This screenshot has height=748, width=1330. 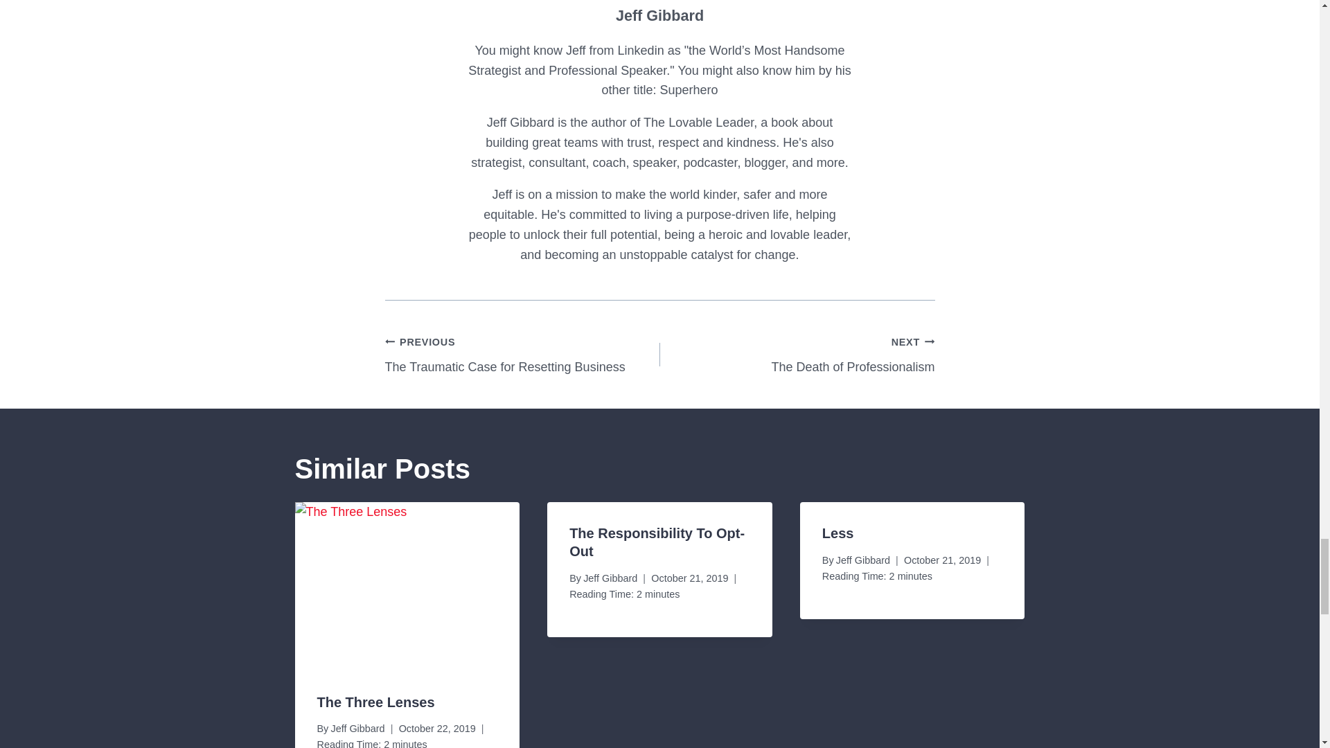 I want to click on The Three Lenses, so click(x=375, y=702).